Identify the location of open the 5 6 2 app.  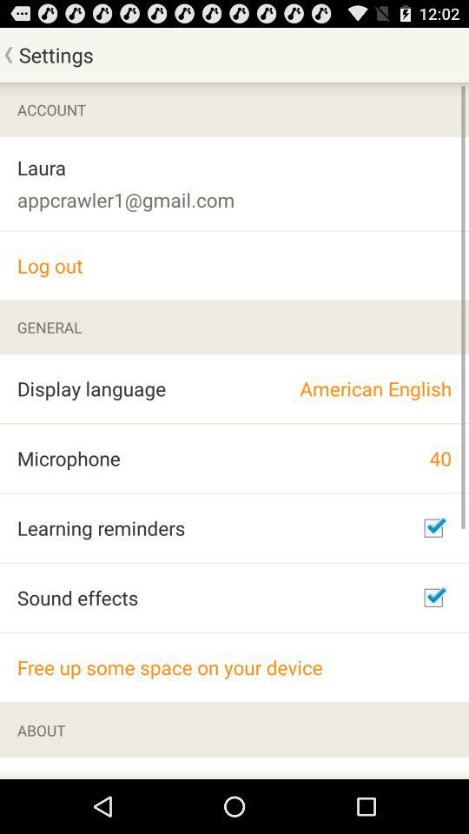
(95, 768).